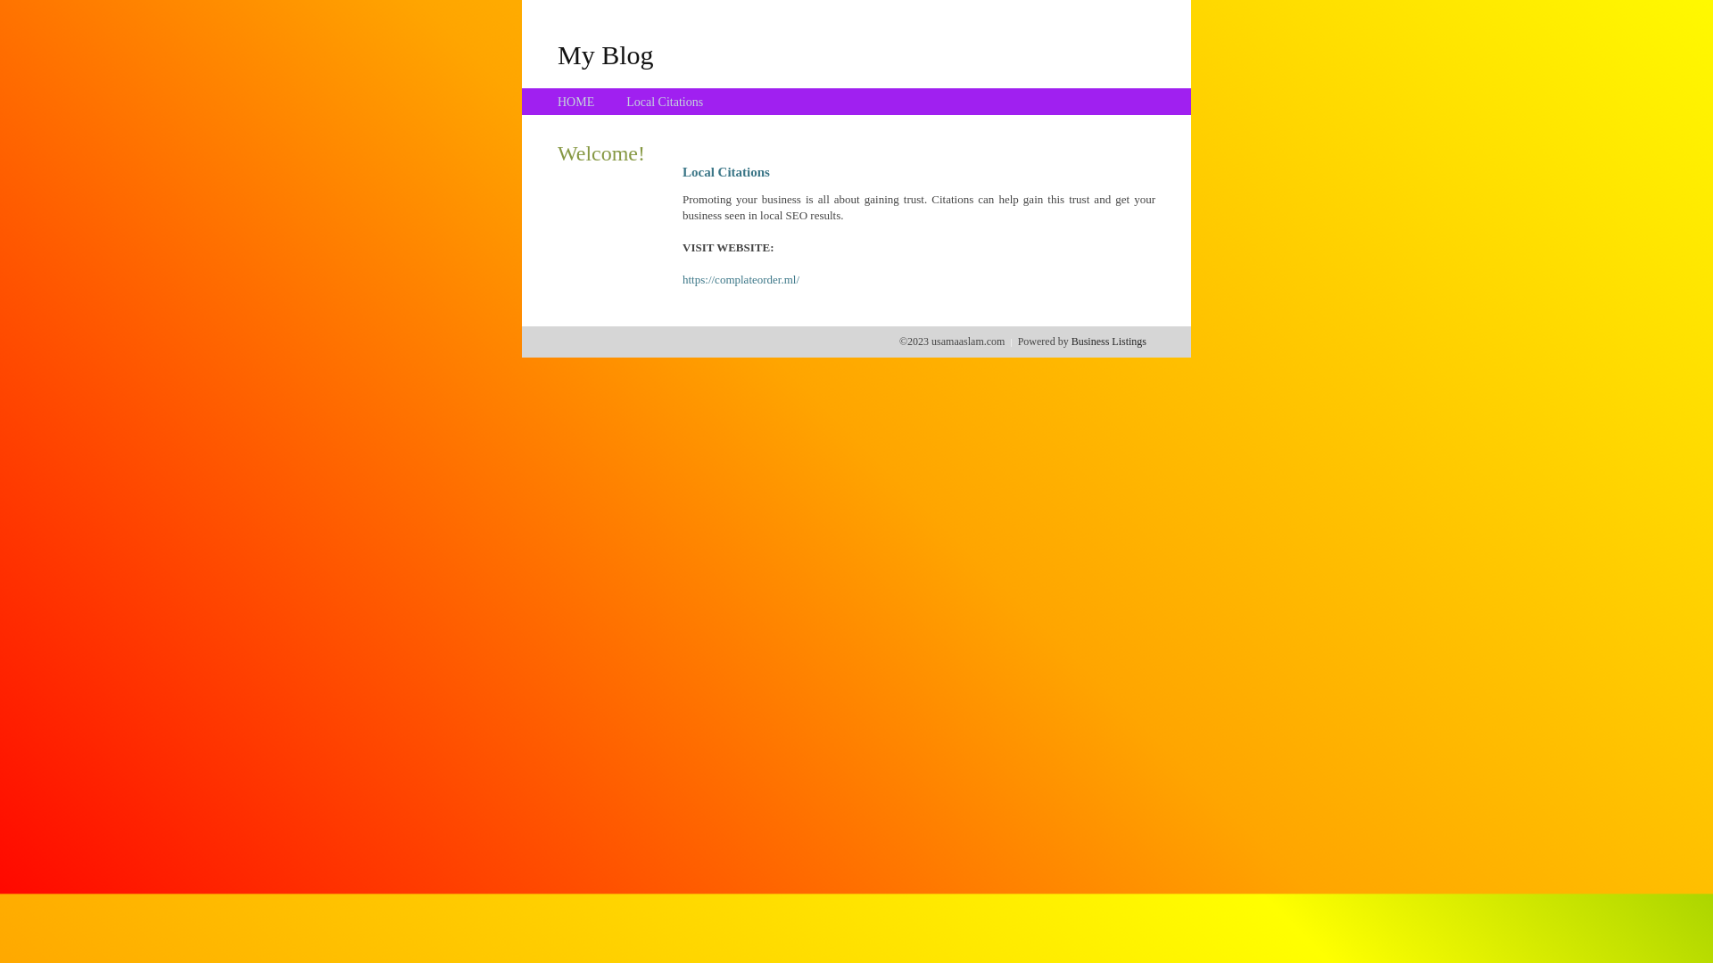  What do you see at coordinates (1109, 342) in the screenshot?
I see `Business Listings` at bounding box center [1109, 342].